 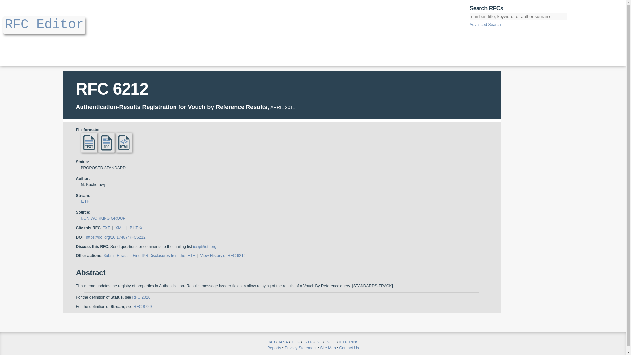 I want to click on Contact Us, so click(x=349, y=348).